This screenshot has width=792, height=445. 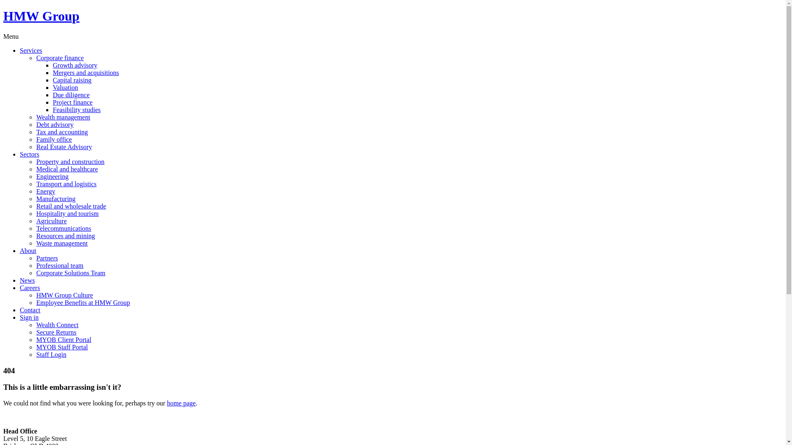 What do you see at coordinates (65, 87) in the screenshot?
I see `Valuation` at bounding box center [65, 87].